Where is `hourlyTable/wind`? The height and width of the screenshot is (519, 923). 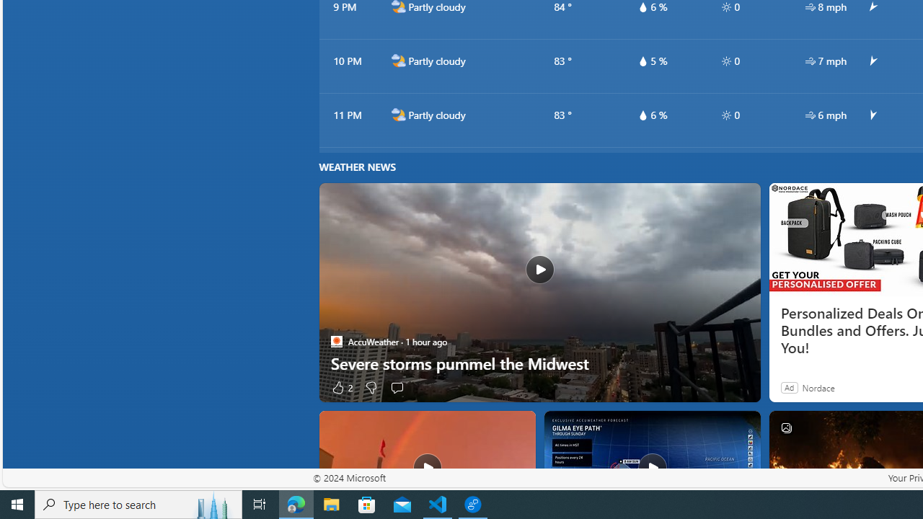 hourlyTable/wind is located at coordinates (811, 115).